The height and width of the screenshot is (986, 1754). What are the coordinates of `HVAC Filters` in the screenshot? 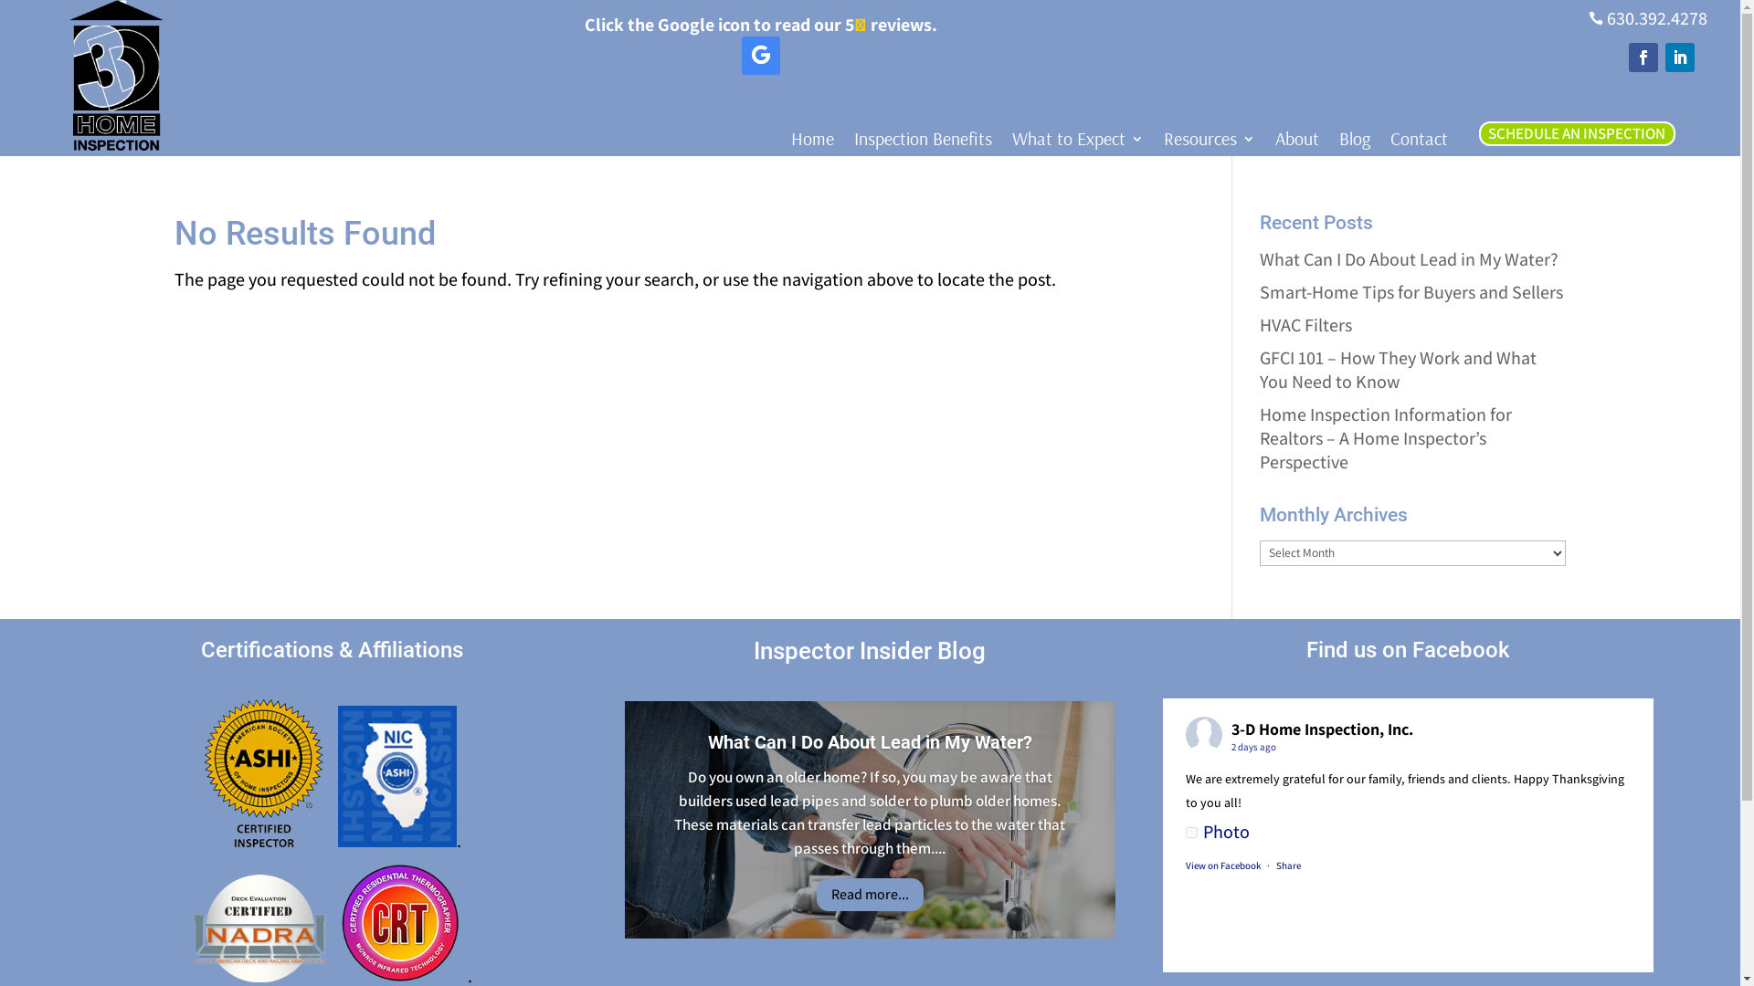 It's located at (1306, 325).